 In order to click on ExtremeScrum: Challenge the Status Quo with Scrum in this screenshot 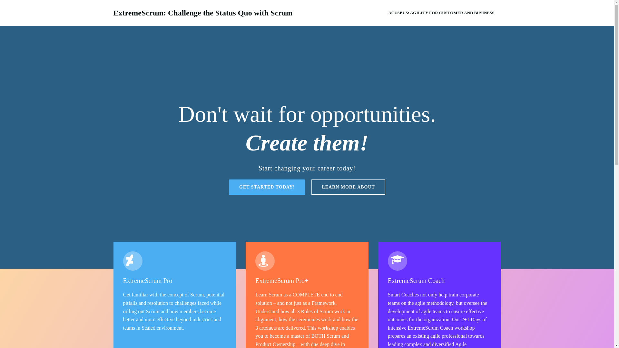, I will do `click(203, 13)`.